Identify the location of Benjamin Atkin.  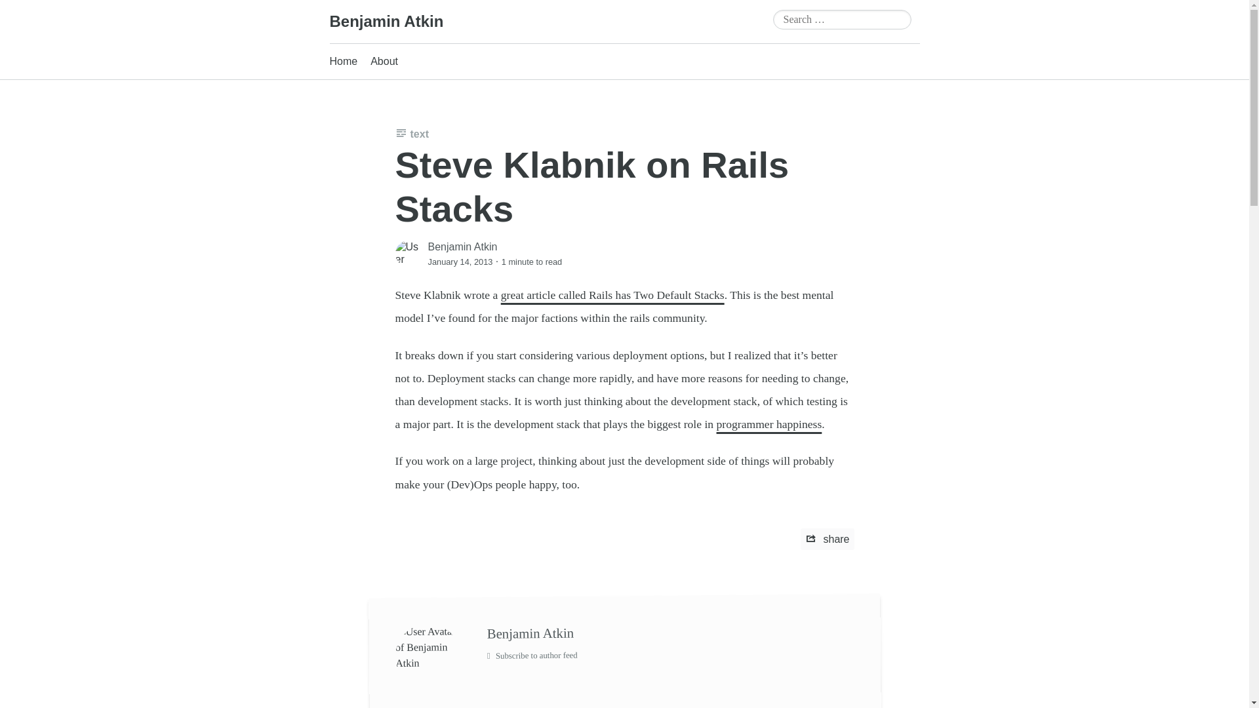
(386, 21).